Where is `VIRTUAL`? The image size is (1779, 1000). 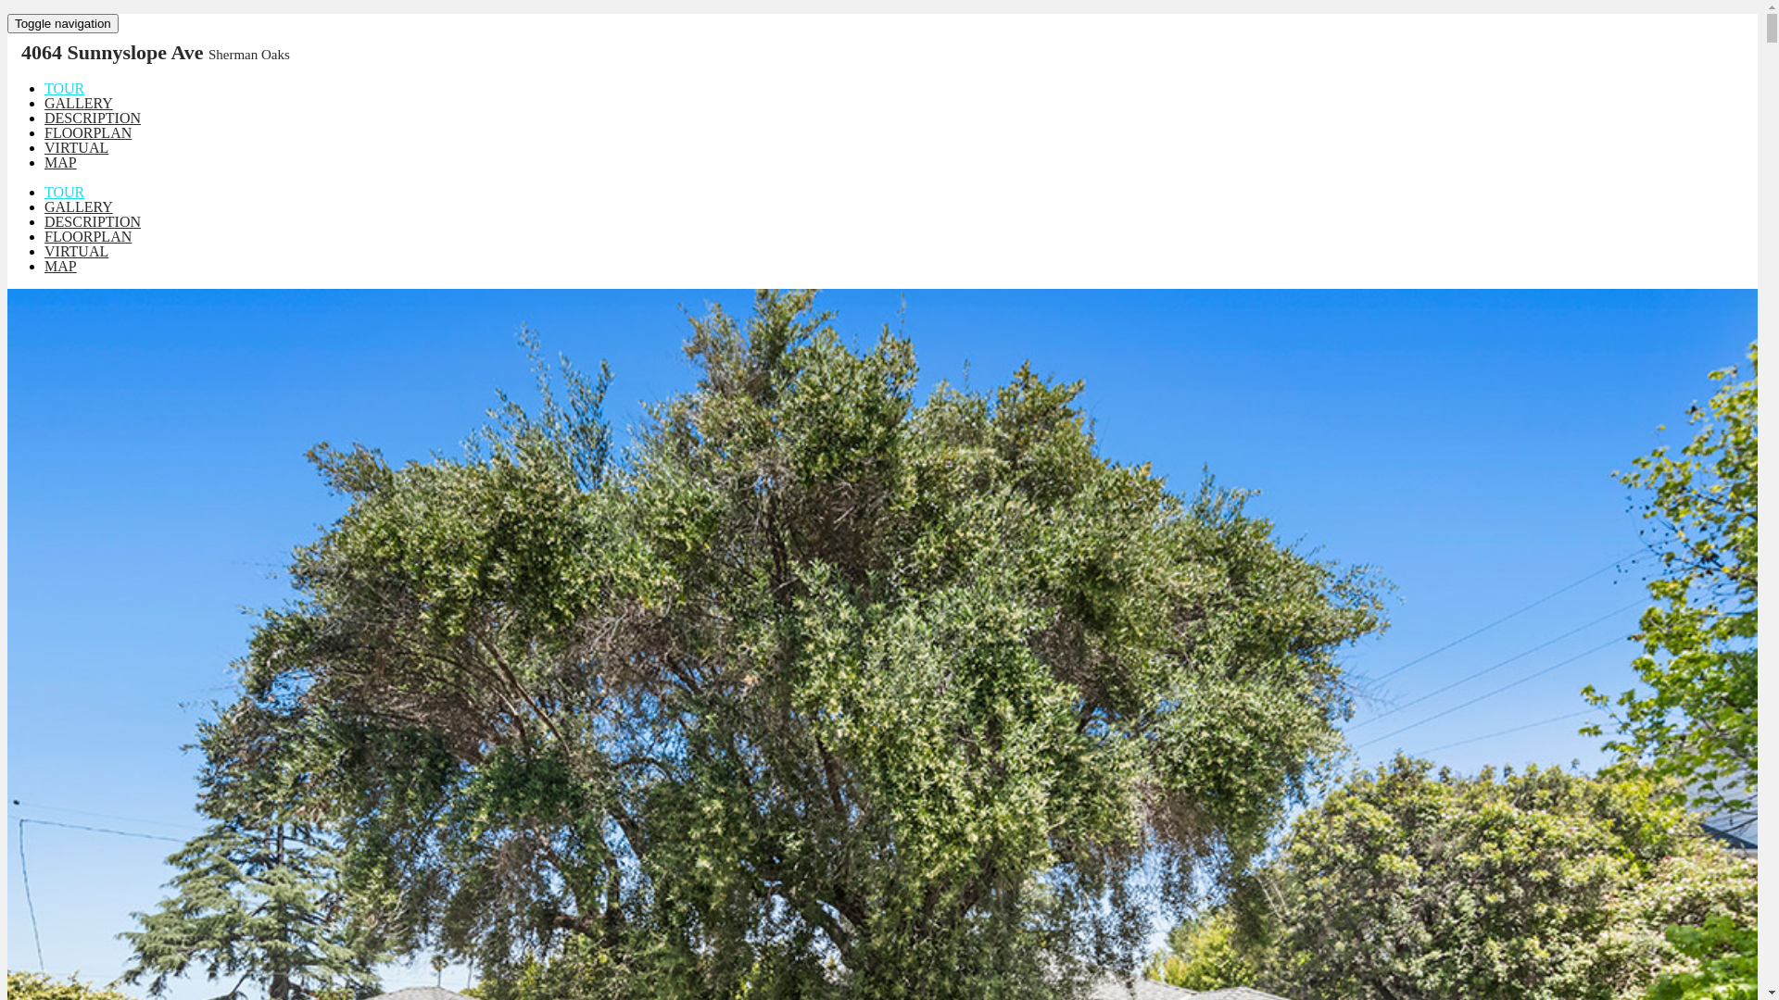 VIRTUAL is located at coordinates (76, 252).